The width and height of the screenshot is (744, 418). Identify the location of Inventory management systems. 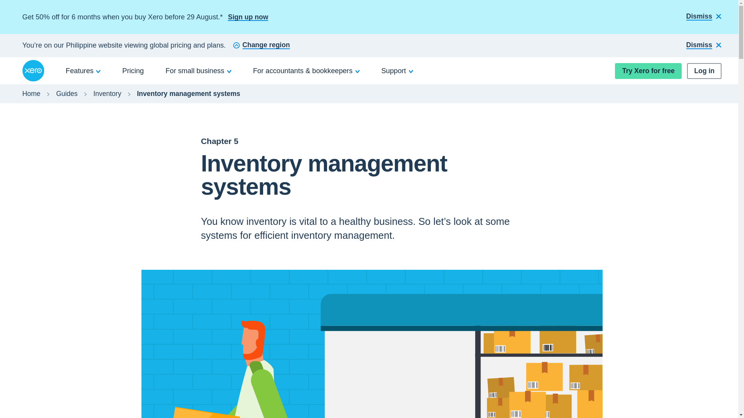
(188, 94).